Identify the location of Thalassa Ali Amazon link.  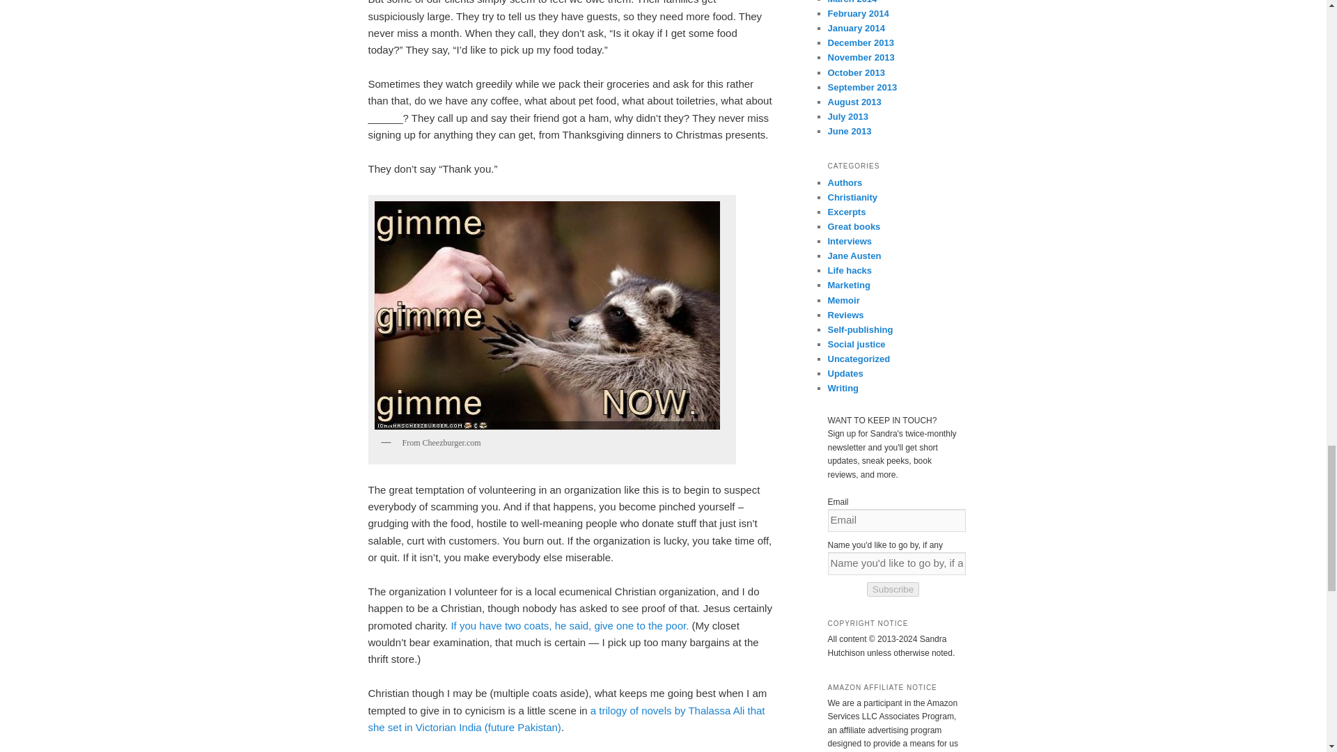
(566, 719).